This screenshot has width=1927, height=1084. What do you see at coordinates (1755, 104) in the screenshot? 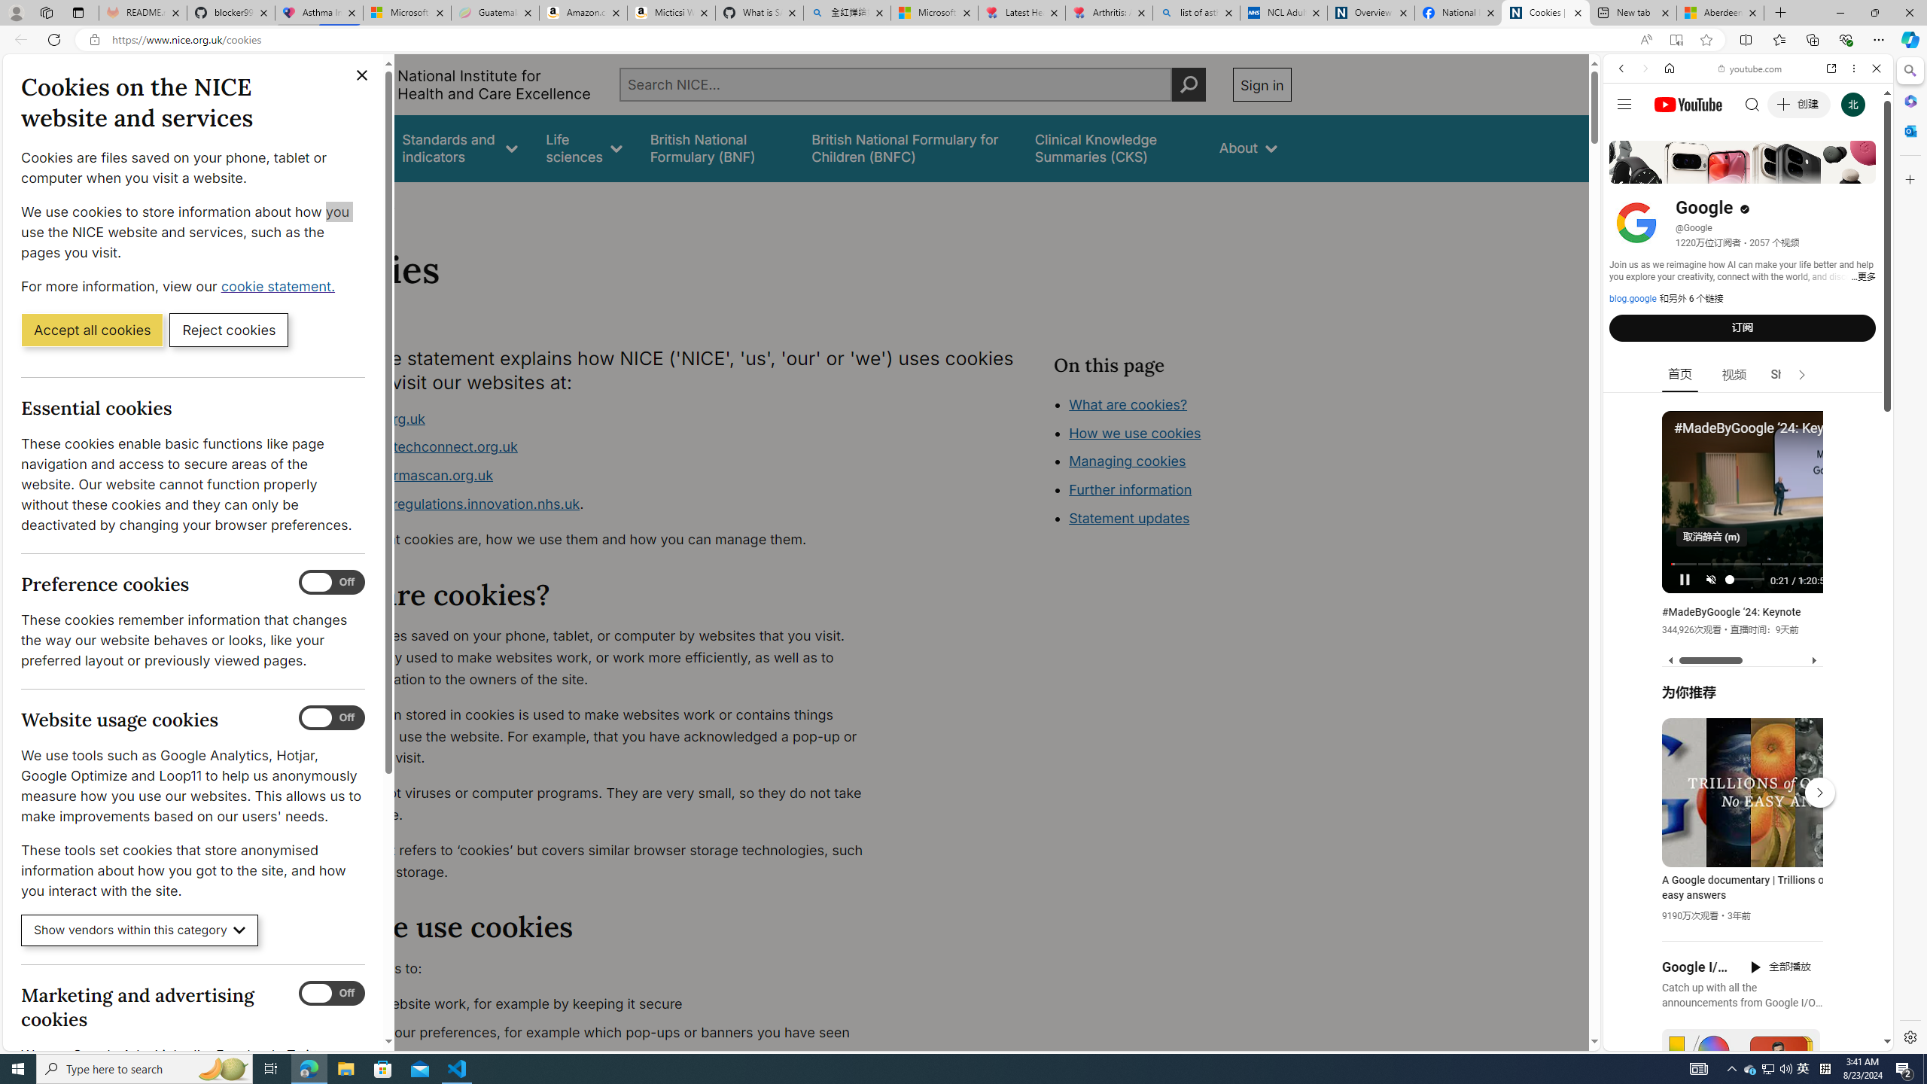
I see `Search the web` at bounding box center [1755, 104].